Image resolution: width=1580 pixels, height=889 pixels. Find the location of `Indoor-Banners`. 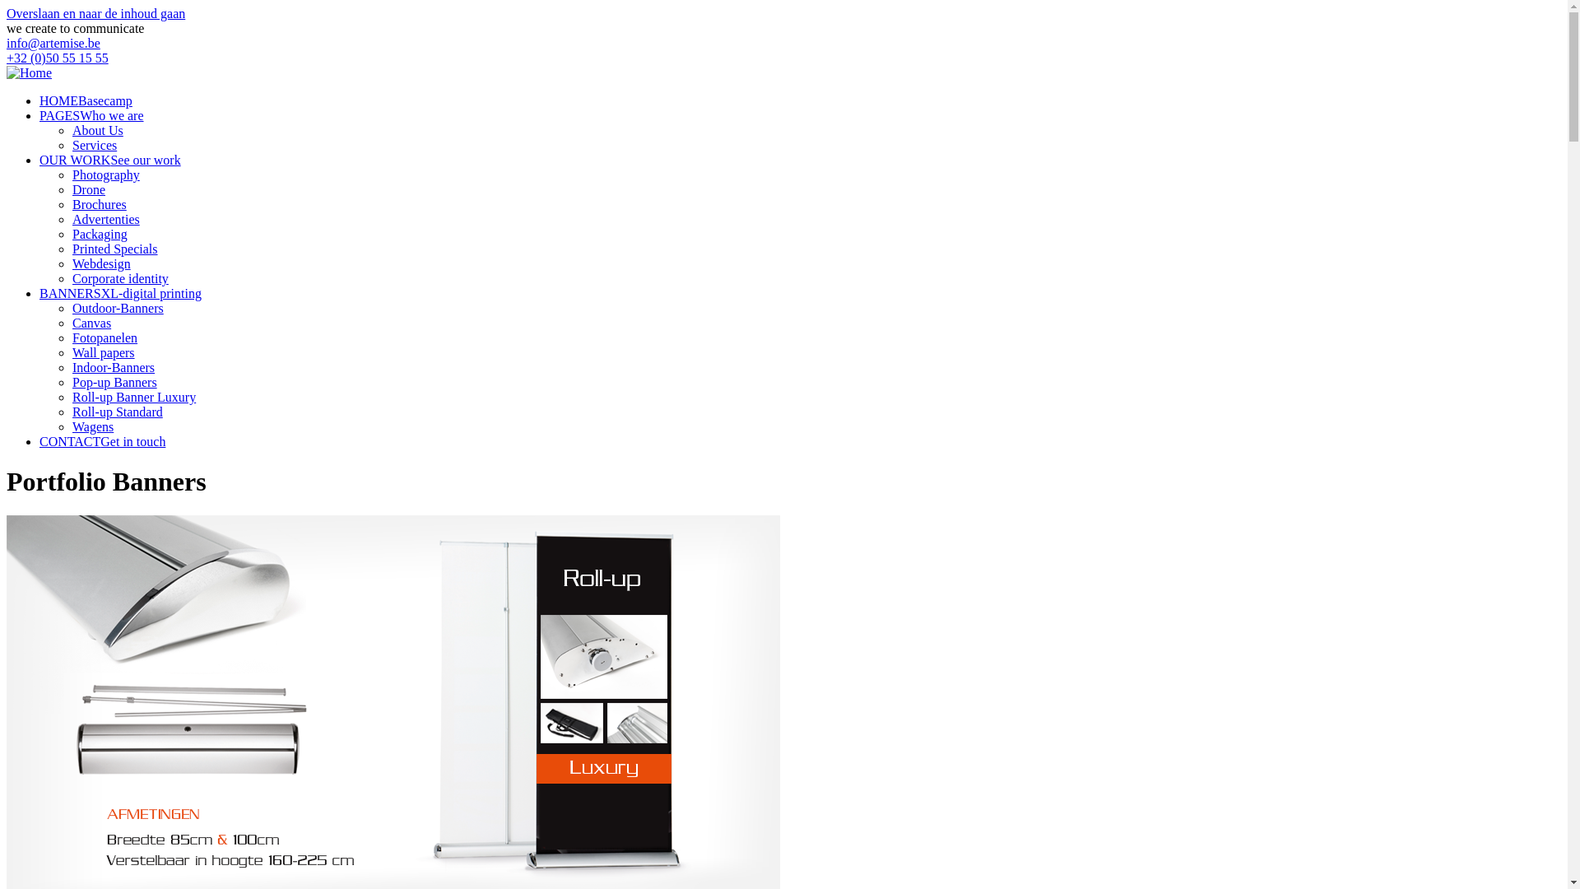

Indoor-Banners is located at coordinates (114, 367).